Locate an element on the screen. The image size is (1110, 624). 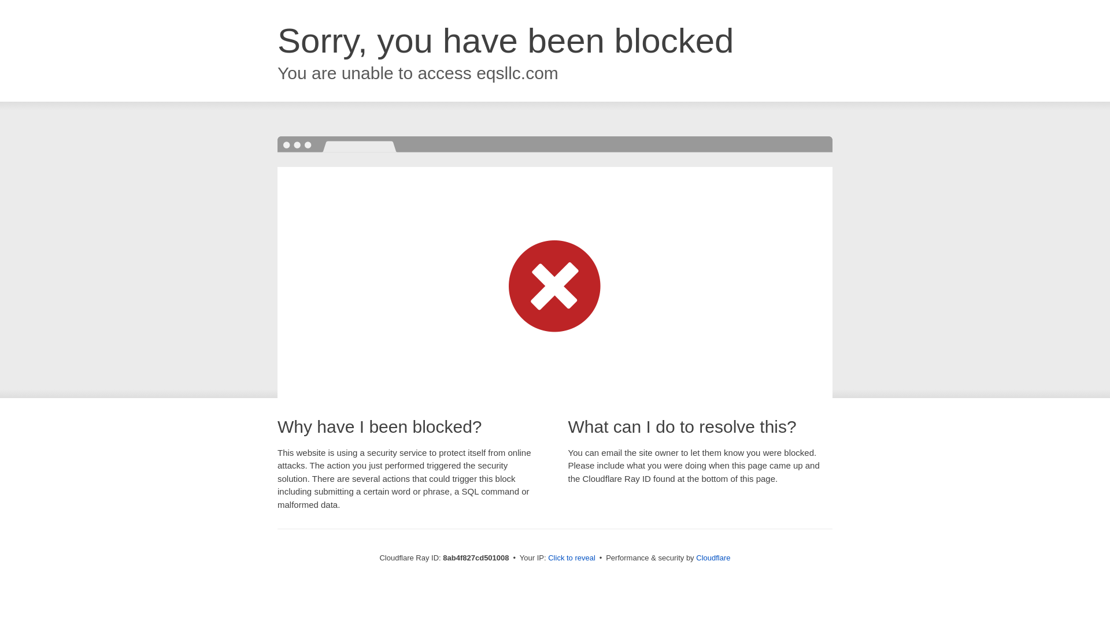
Click to reveal is located at coordinates (571, 558).